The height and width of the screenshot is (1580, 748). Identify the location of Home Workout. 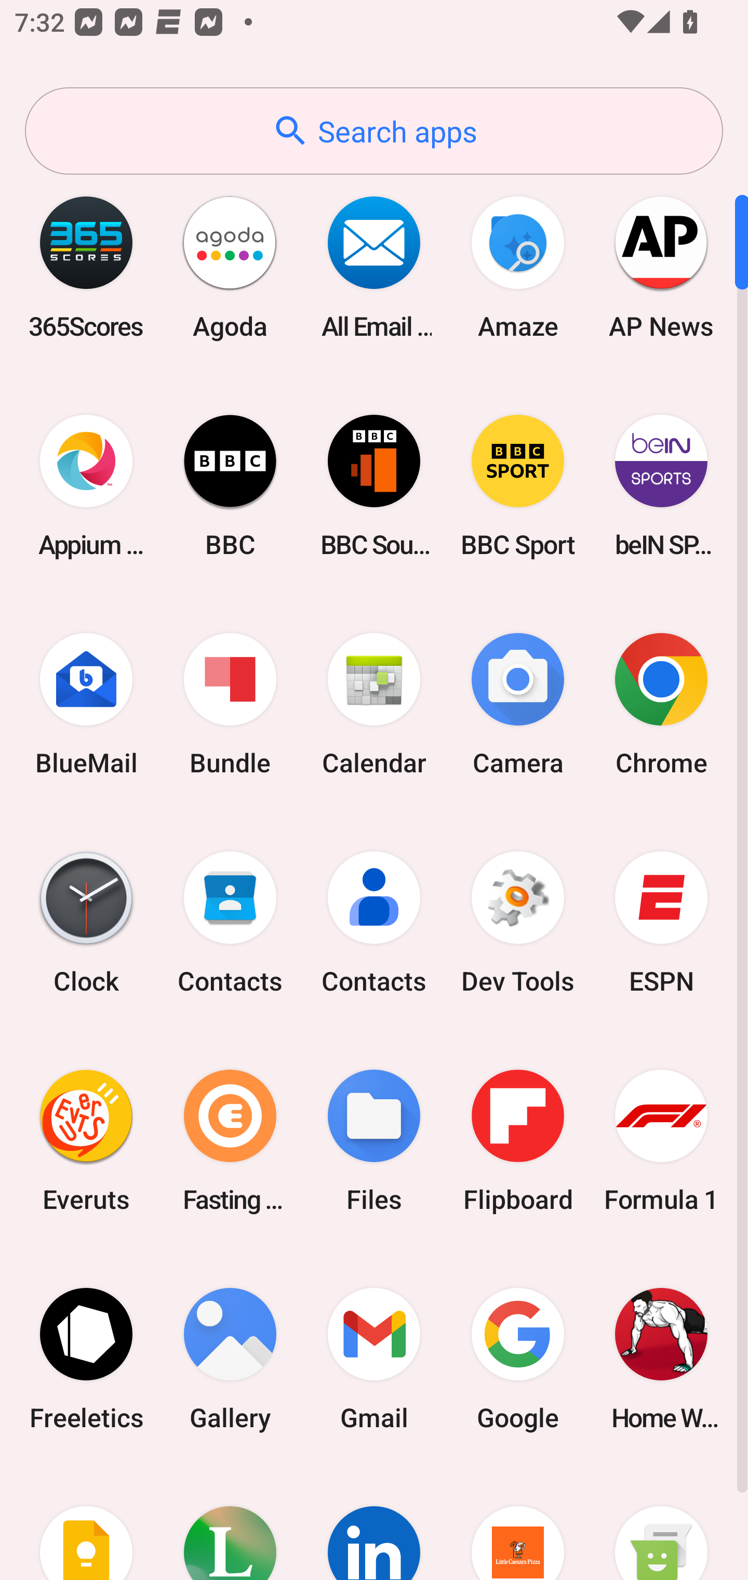
(661, 1359).